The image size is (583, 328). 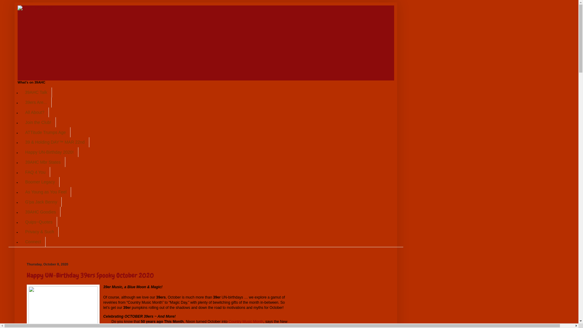 I want to click on Country Music Month, so click(x=246, y=322).